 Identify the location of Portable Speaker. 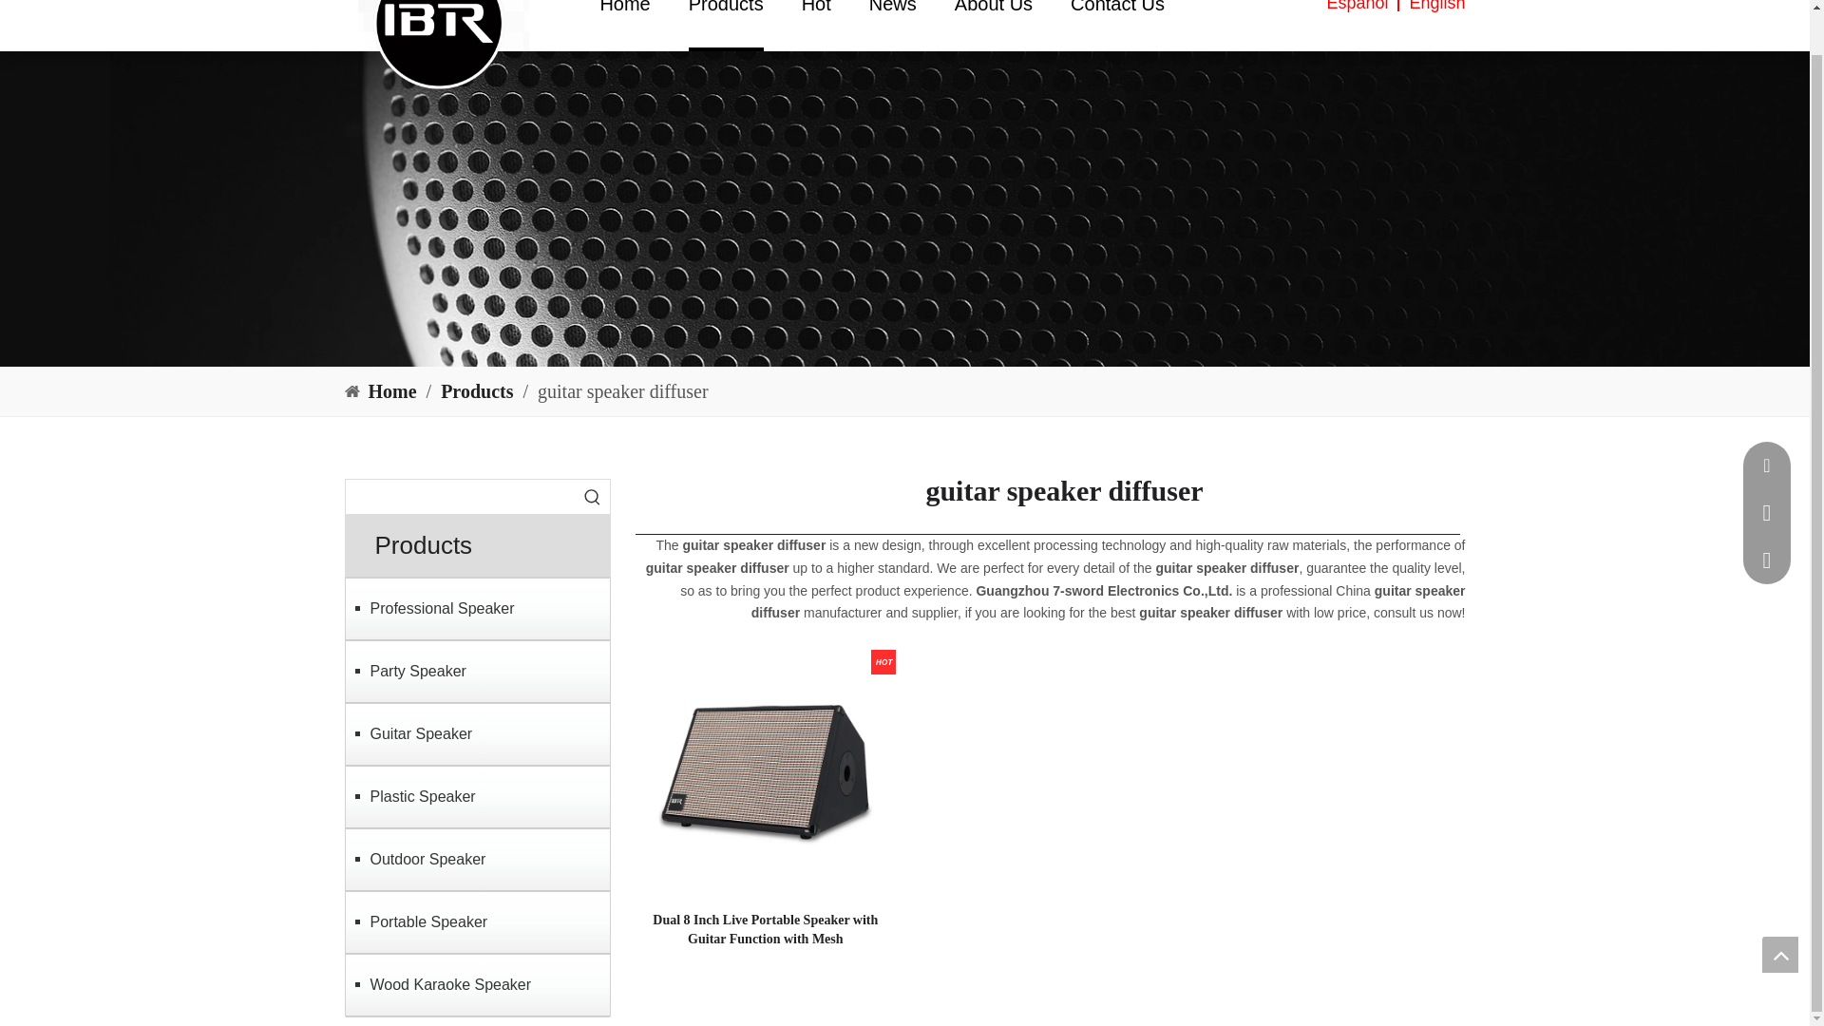
(477, 921).